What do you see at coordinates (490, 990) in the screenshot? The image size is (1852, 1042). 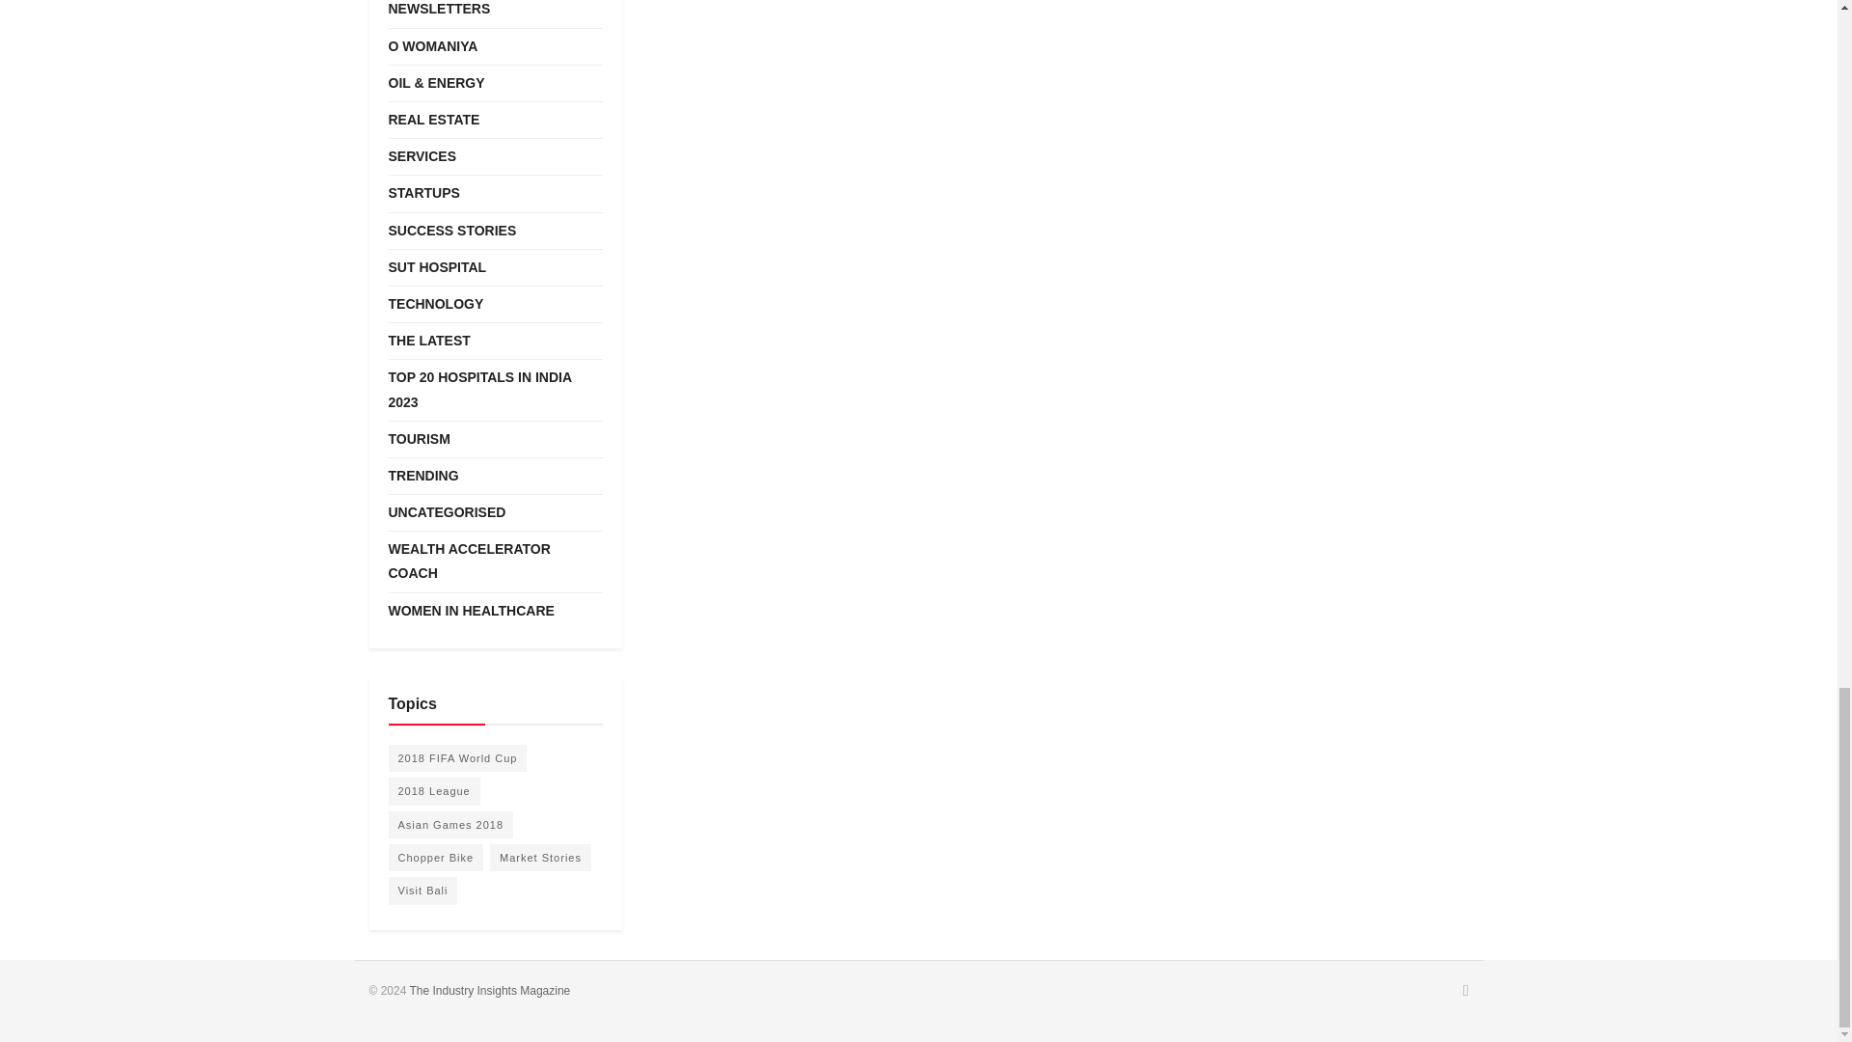 I see `The Industry Insights` at bounding box center [490, 990].